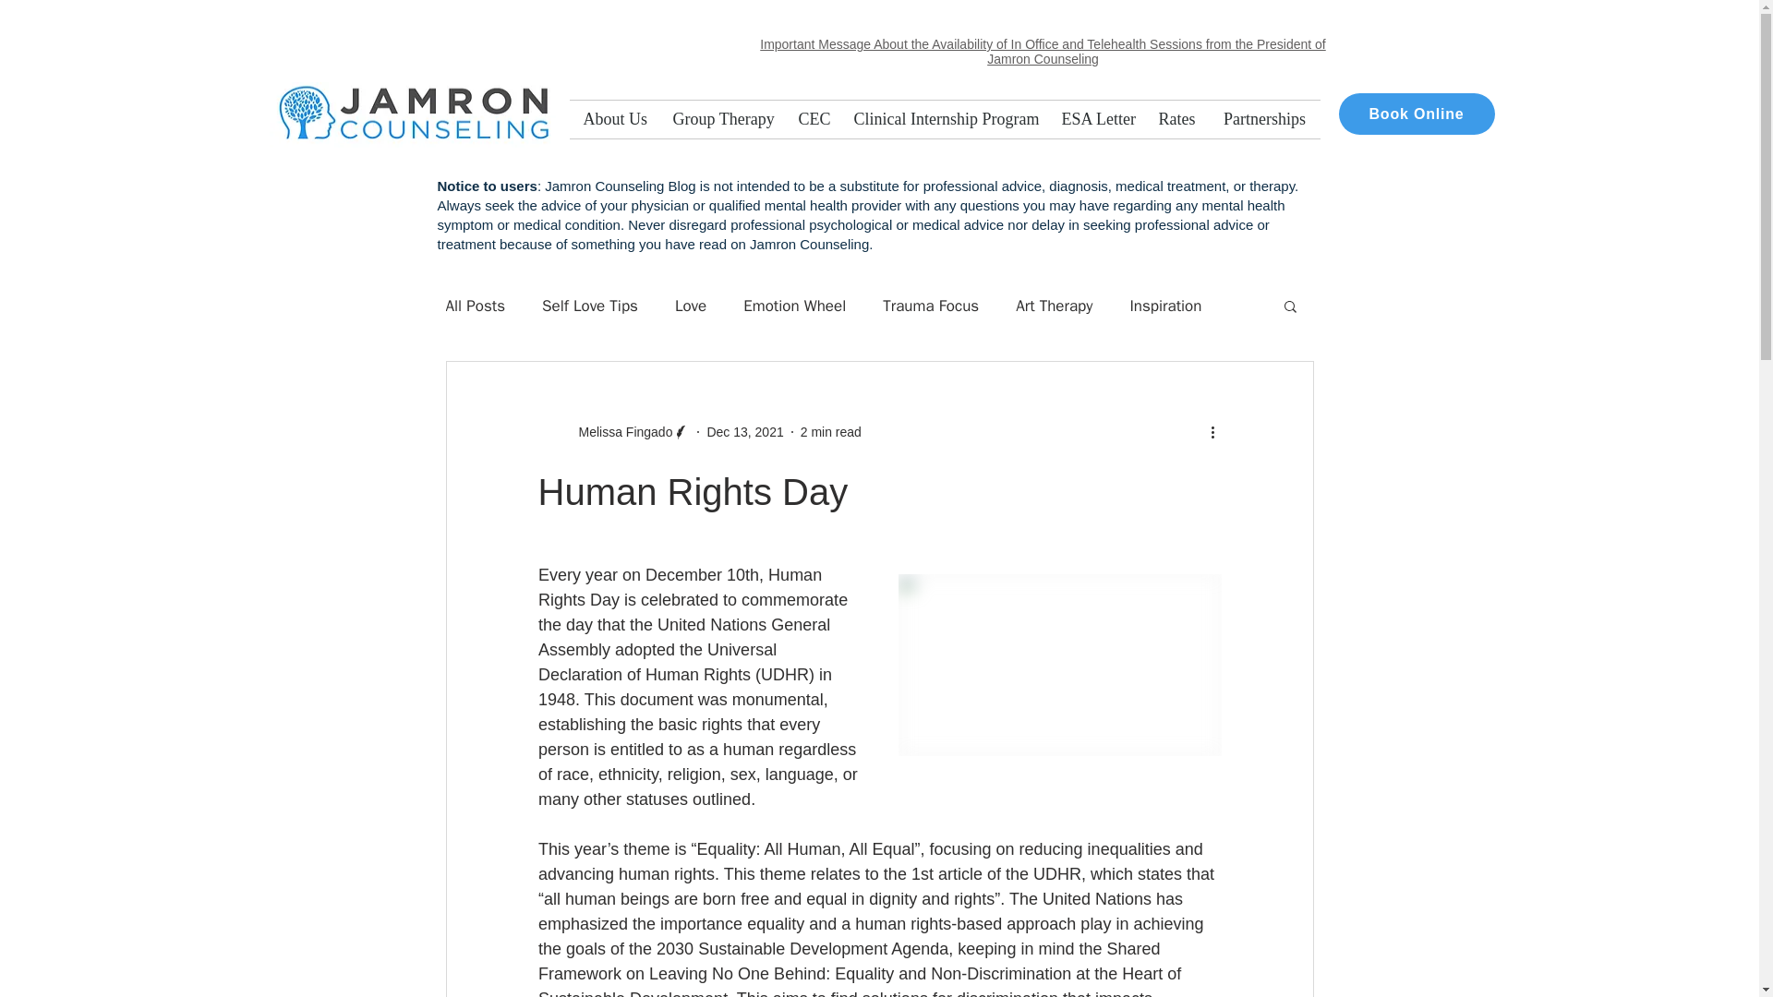 The width and height of the screenshot is (1773, 997). Describe the element at coordinates (722, 120) in the screenshot. I see `Group Therapy` at that location.